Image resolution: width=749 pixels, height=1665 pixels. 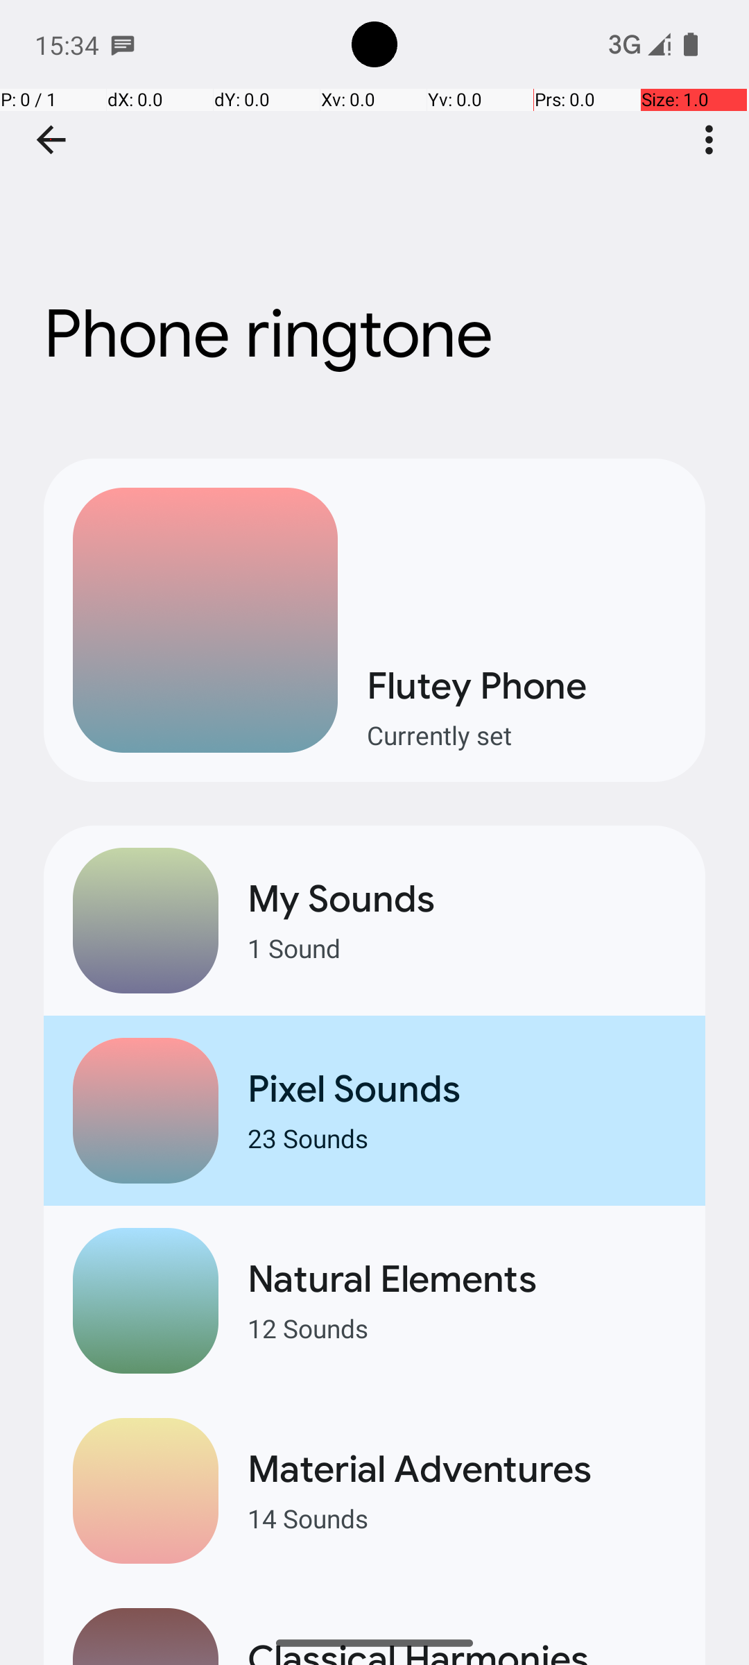 I want to click on Phone ringtone, so click(x=374, y=207).